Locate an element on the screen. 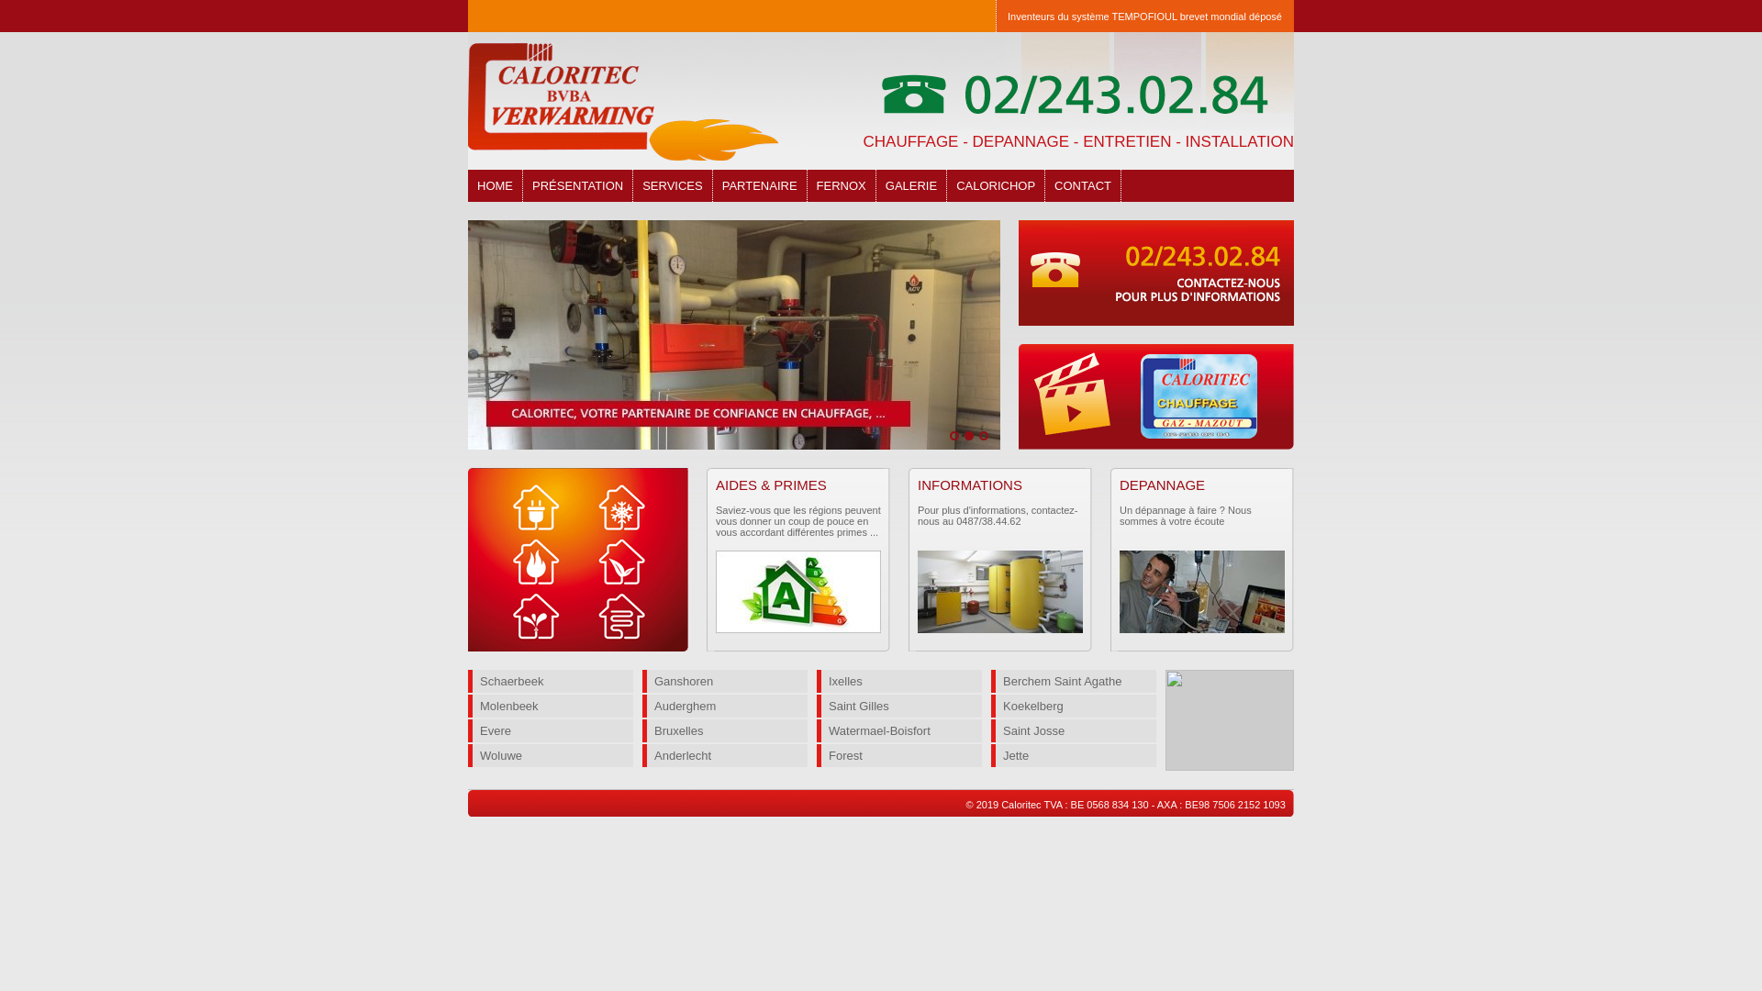 Image resolution: width=1762 pixels, height=991 pixels. PARTENAIRE is located at coordinates (760, 185).